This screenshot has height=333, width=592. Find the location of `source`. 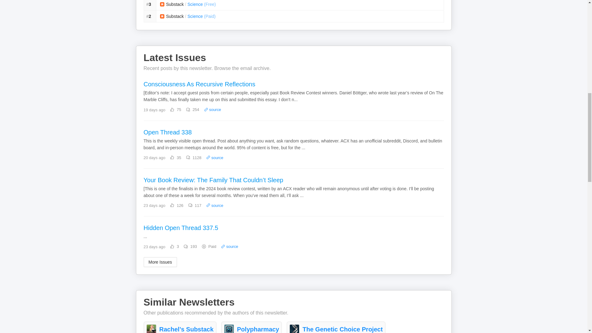

source is located at coordinates (229, 246).